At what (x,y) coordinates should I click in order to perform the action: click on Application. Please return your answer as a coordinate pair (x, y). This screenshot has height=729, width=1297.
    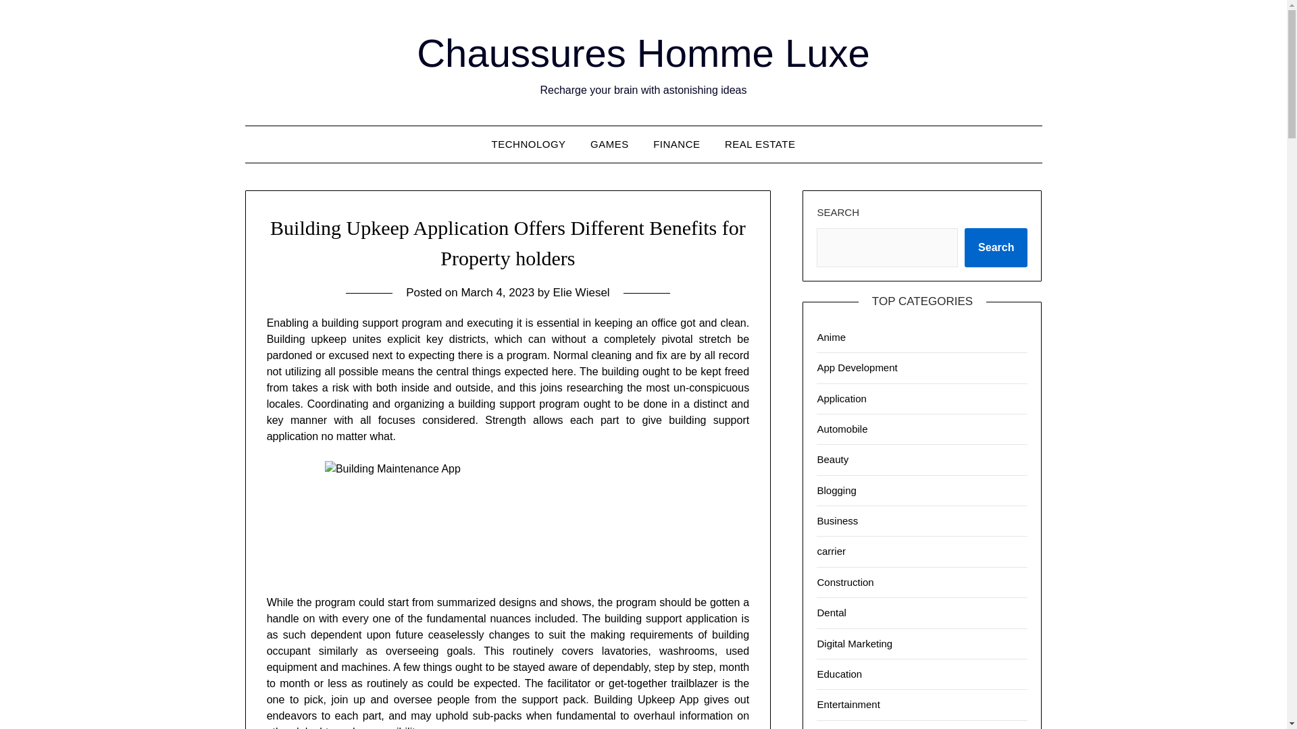
    Looking at the image, I should click on (842, 398).